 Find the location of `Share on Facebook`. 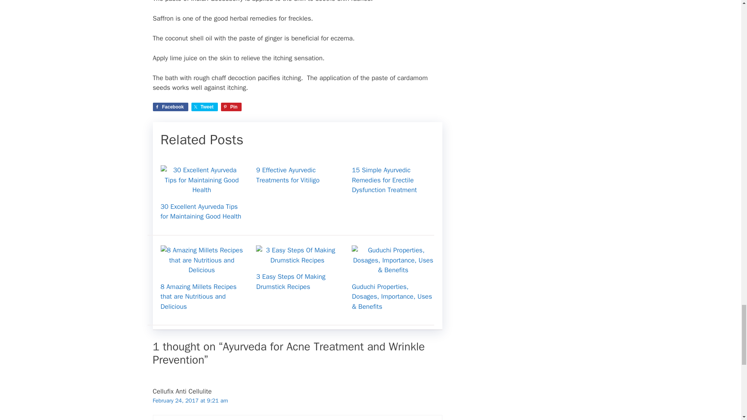

Share on Facebook is located at coordinates (170, 107).